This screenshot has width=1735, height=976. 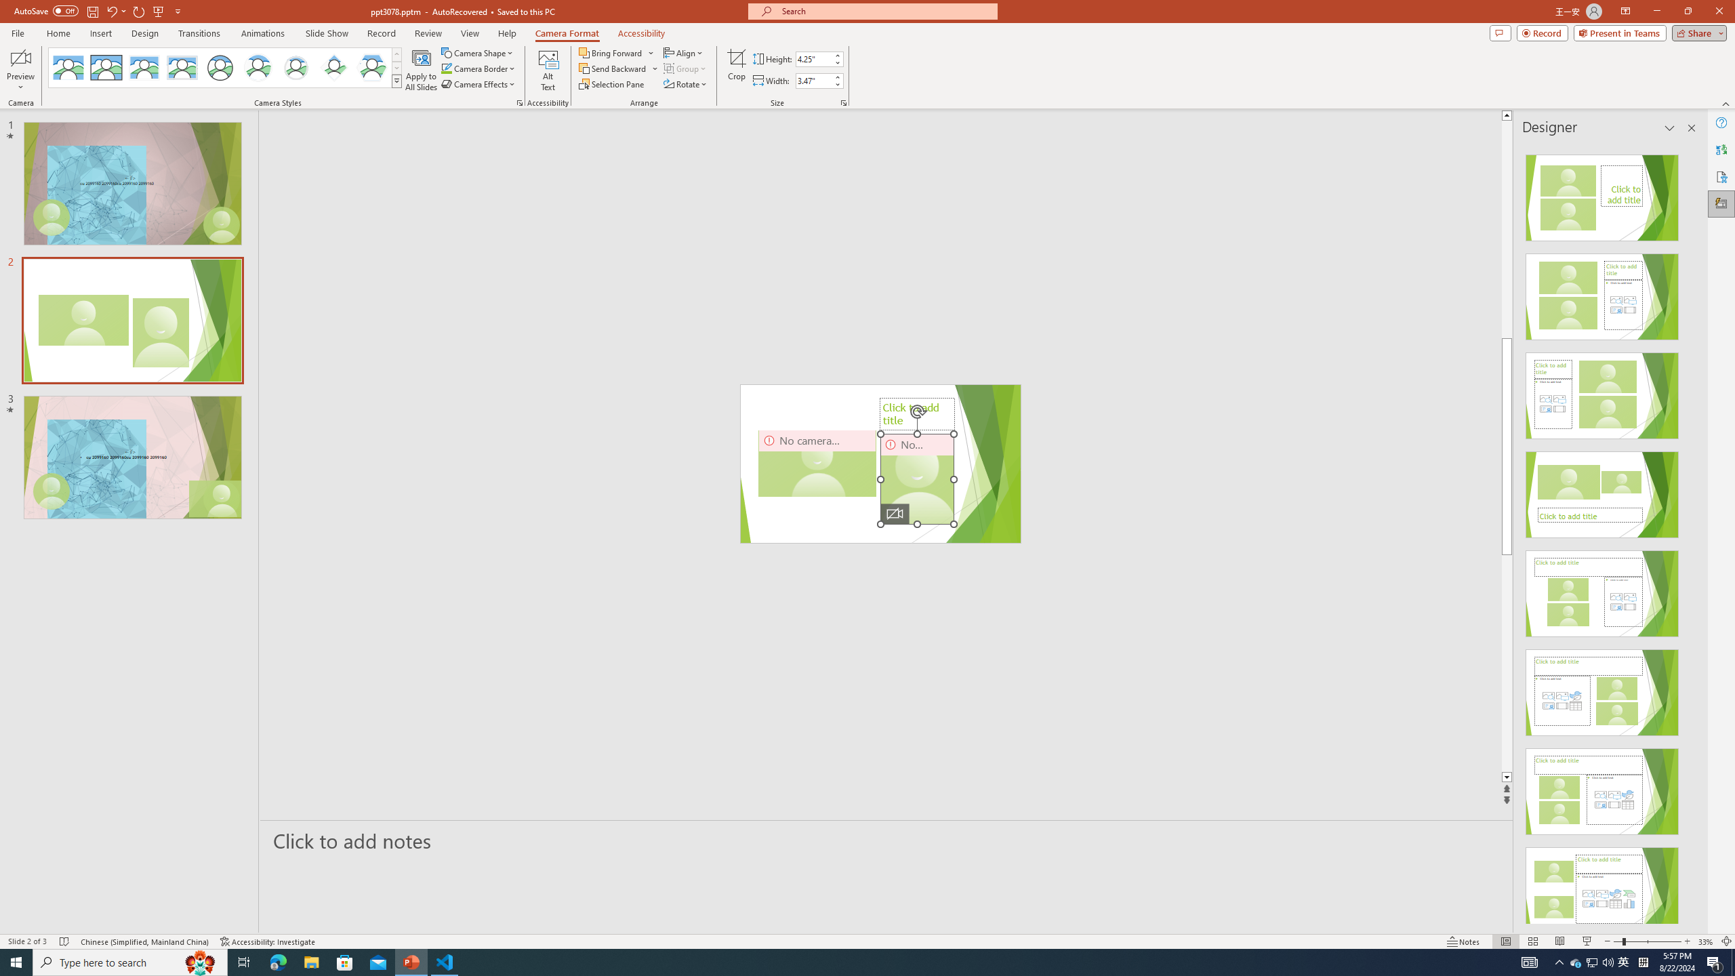 What do you see at coordinates (422, 70) in the screenshot?
I see `Apply to All Slides` at bounding box center [422, 70].